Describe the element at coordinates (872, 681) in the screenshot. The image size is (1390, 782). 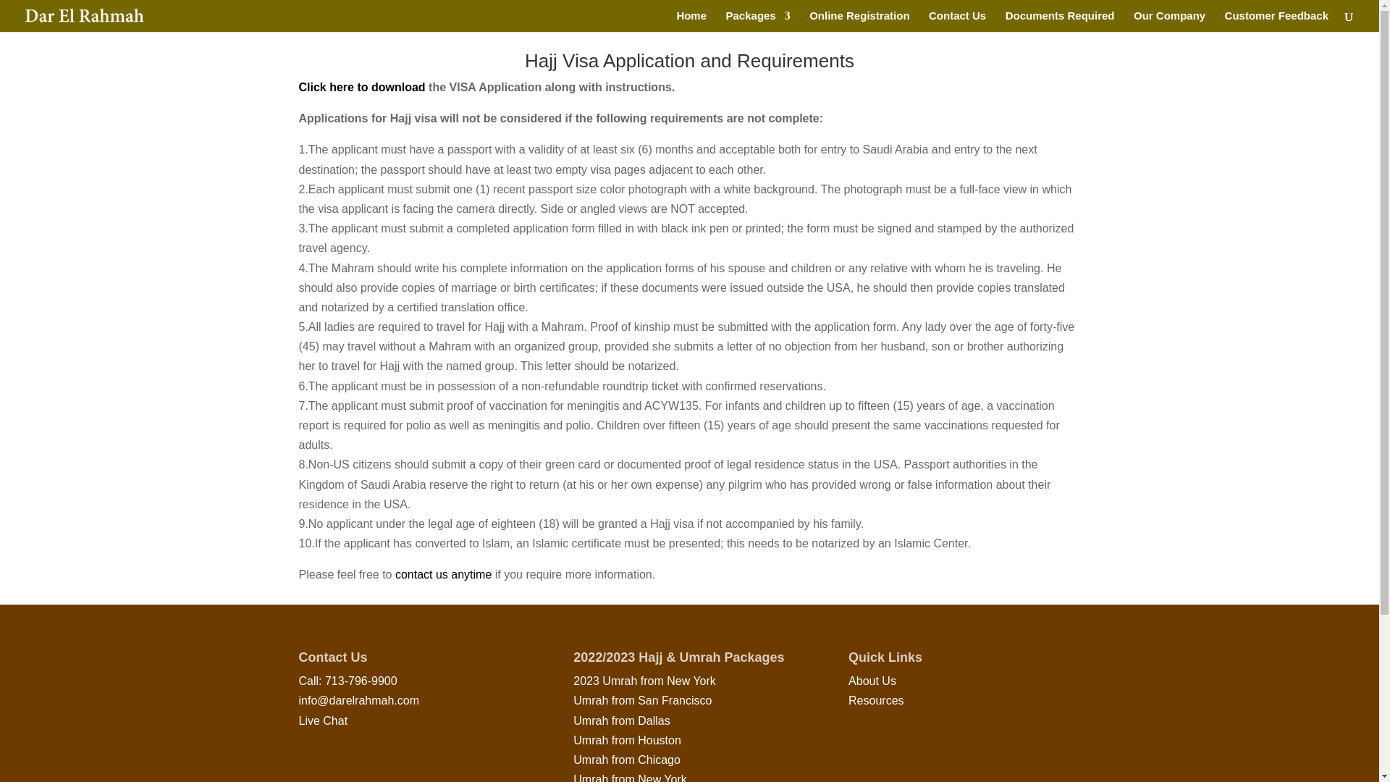
I see `About Us` at that location.